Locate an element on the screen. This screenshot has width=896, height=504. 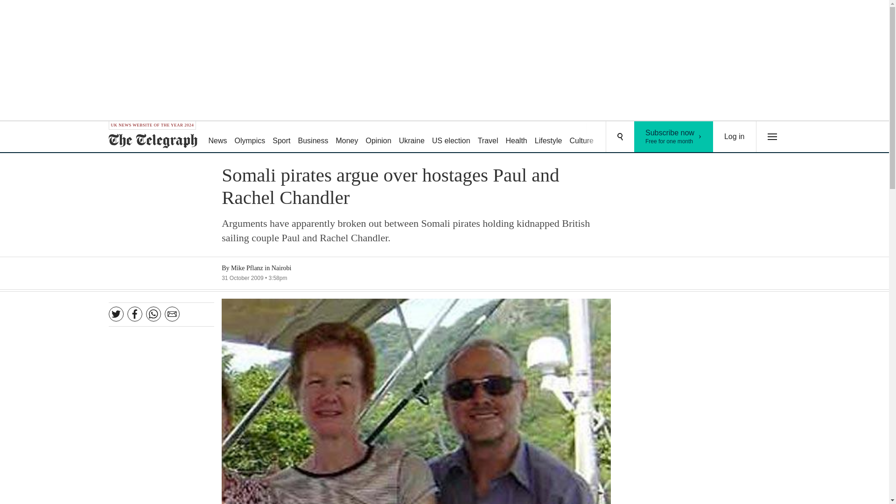
Olympics is located at coordinates (250, 137).